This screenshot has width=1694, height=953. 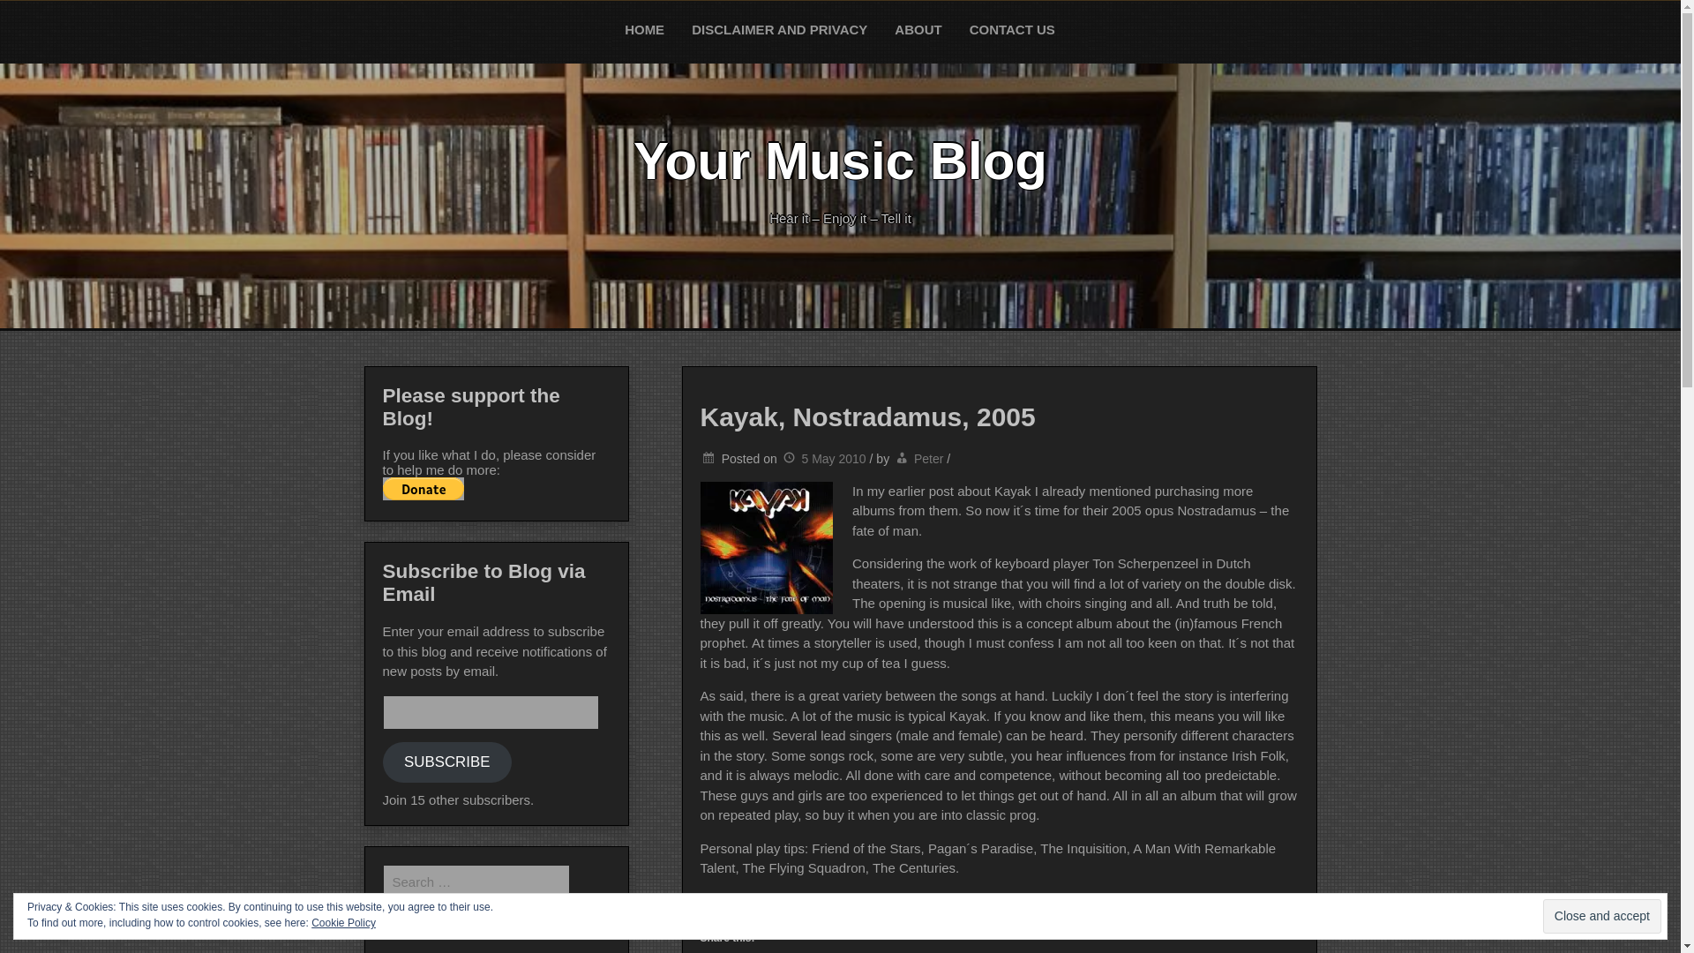 What do you see at coordinates (918, 30) in the screenshot?
I see `ABOUT` at bounding box center [918, 30].